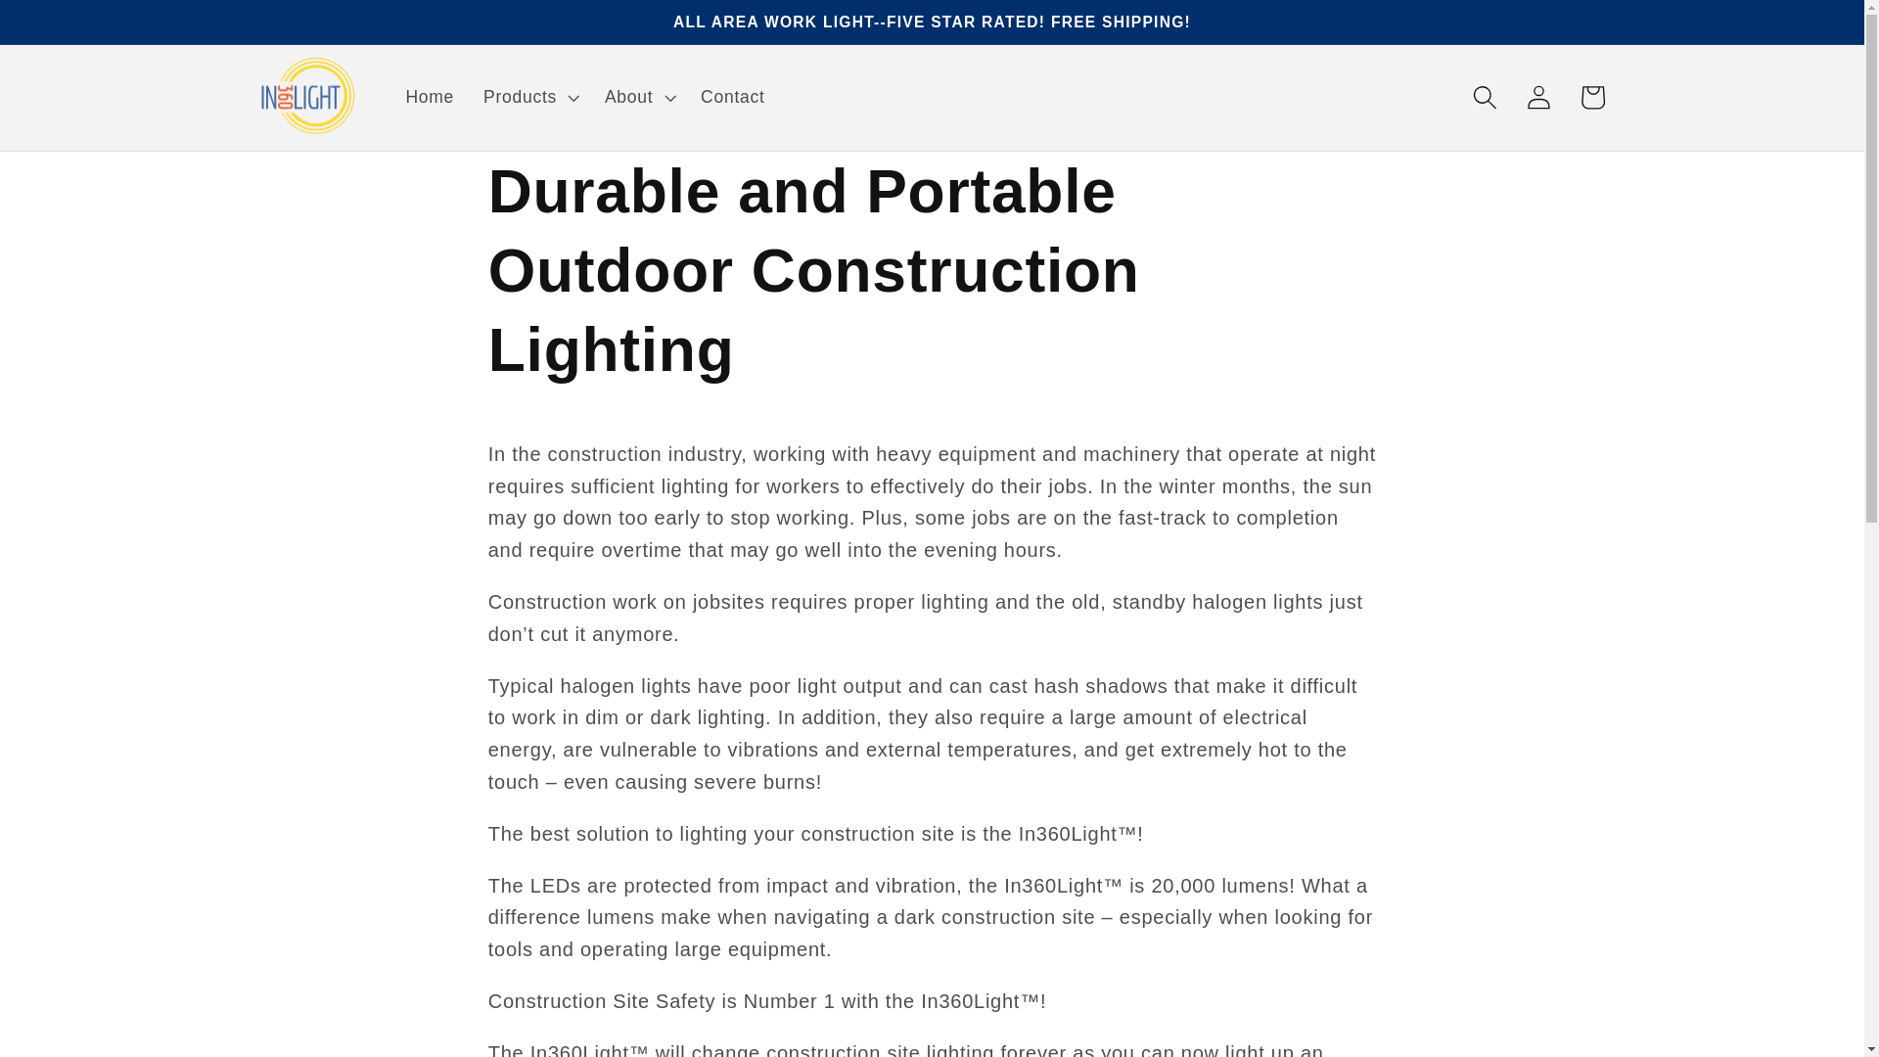 This screenshot has width=1879, height=1057. I want to click on Home, so click(429, 98).